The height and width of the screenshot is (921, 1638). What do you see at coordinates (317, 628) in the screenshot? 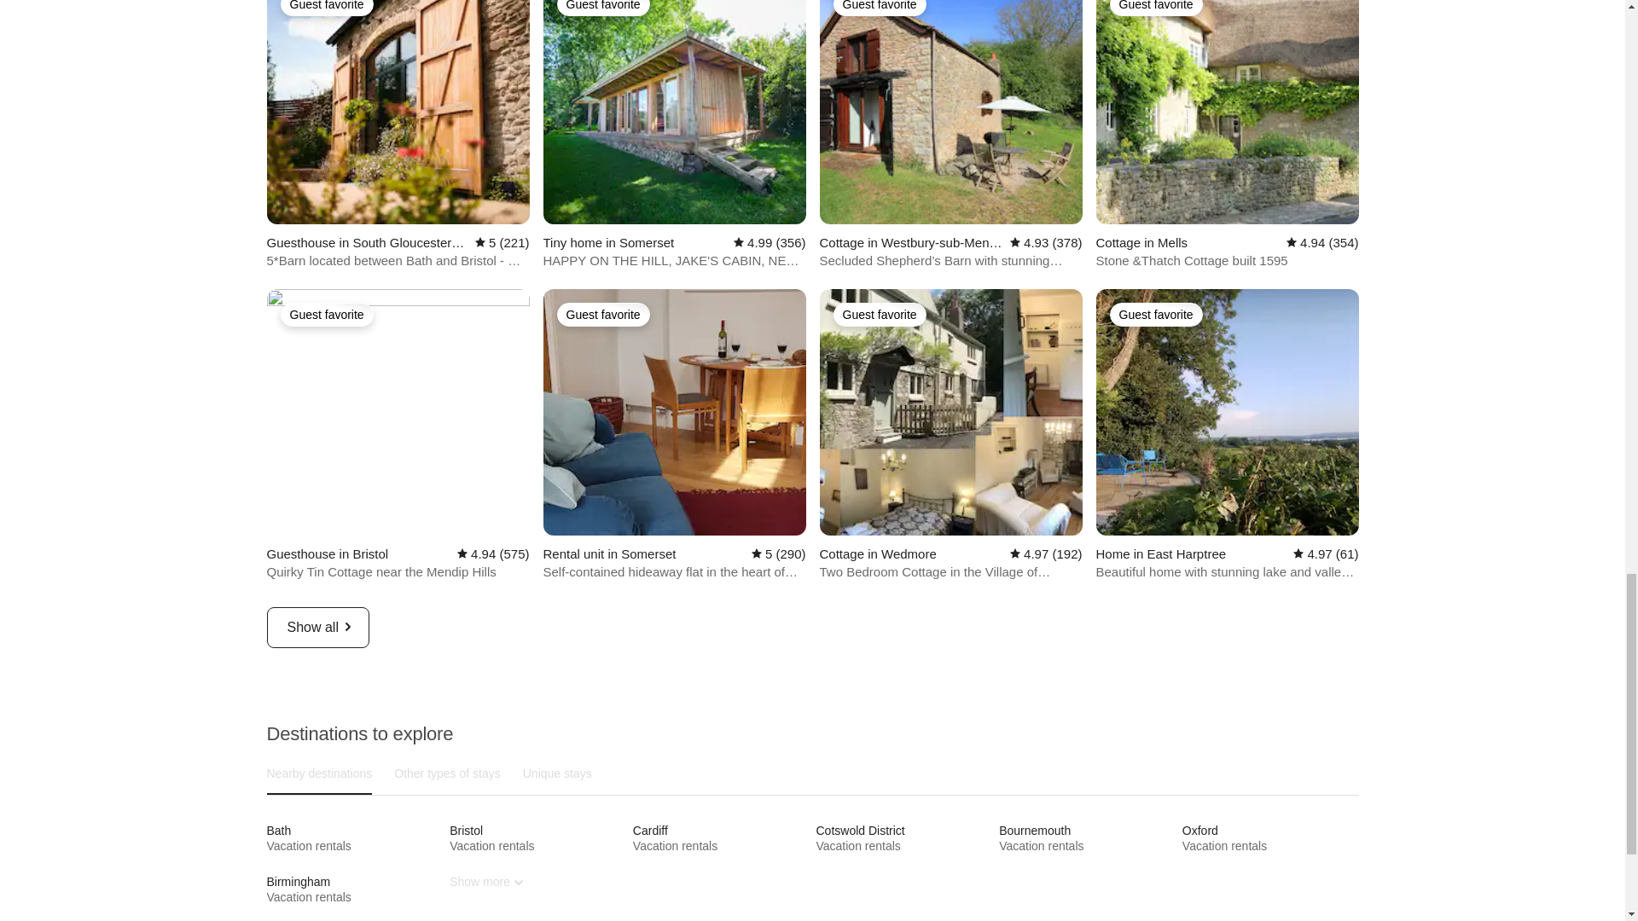
I see `Show all` at bounding box center [317, 628].